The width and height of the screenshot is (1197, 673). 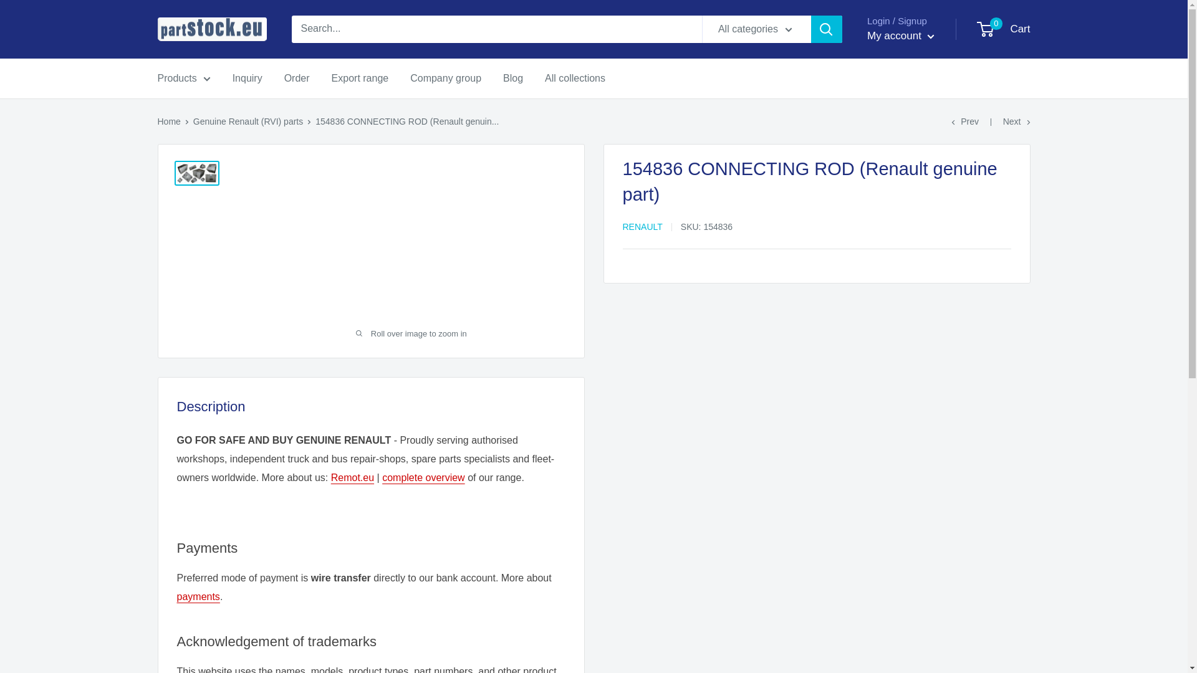 I want to click on How to pay?, so click(x=198, y=596).